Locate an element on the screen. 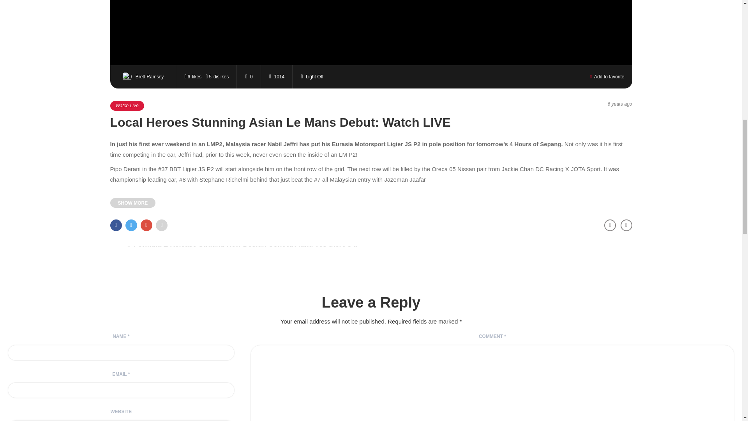 Image resolution: width=748 pixels, height=421 pixels. 5dislikes is located at coordinates (217, 77).